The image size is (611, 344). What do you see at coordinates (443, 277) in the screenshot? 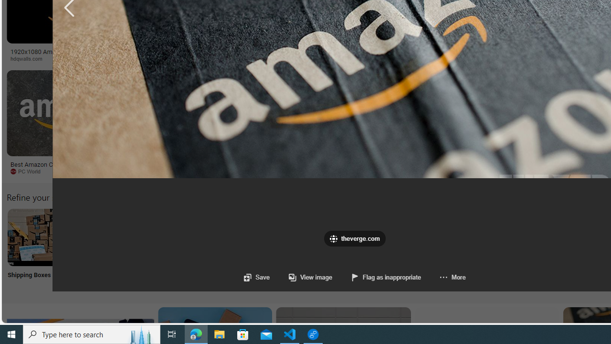
I see `More` at bounding box center [443, 277].